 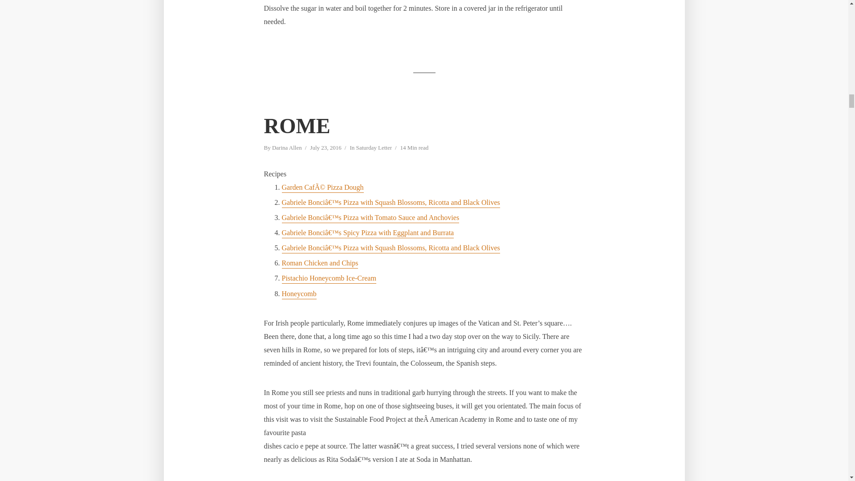 I want to click on ROME, so click(x=297, y=126).